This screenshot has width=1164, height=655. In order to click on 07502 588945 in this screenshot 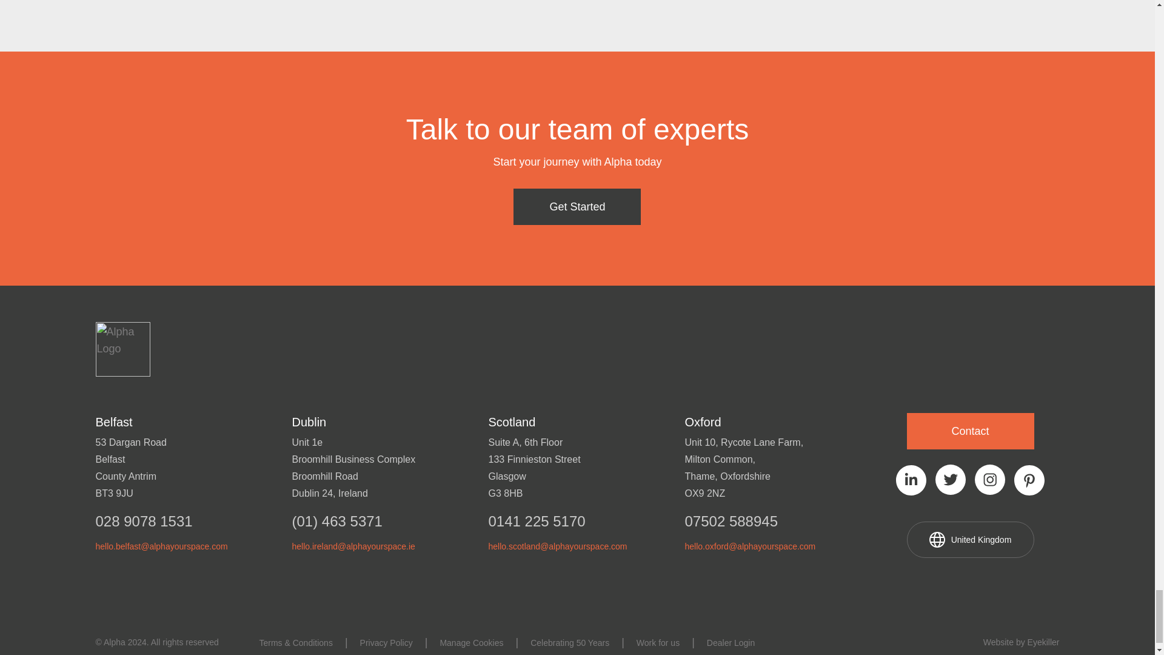, I will do `click(774, 520)`.